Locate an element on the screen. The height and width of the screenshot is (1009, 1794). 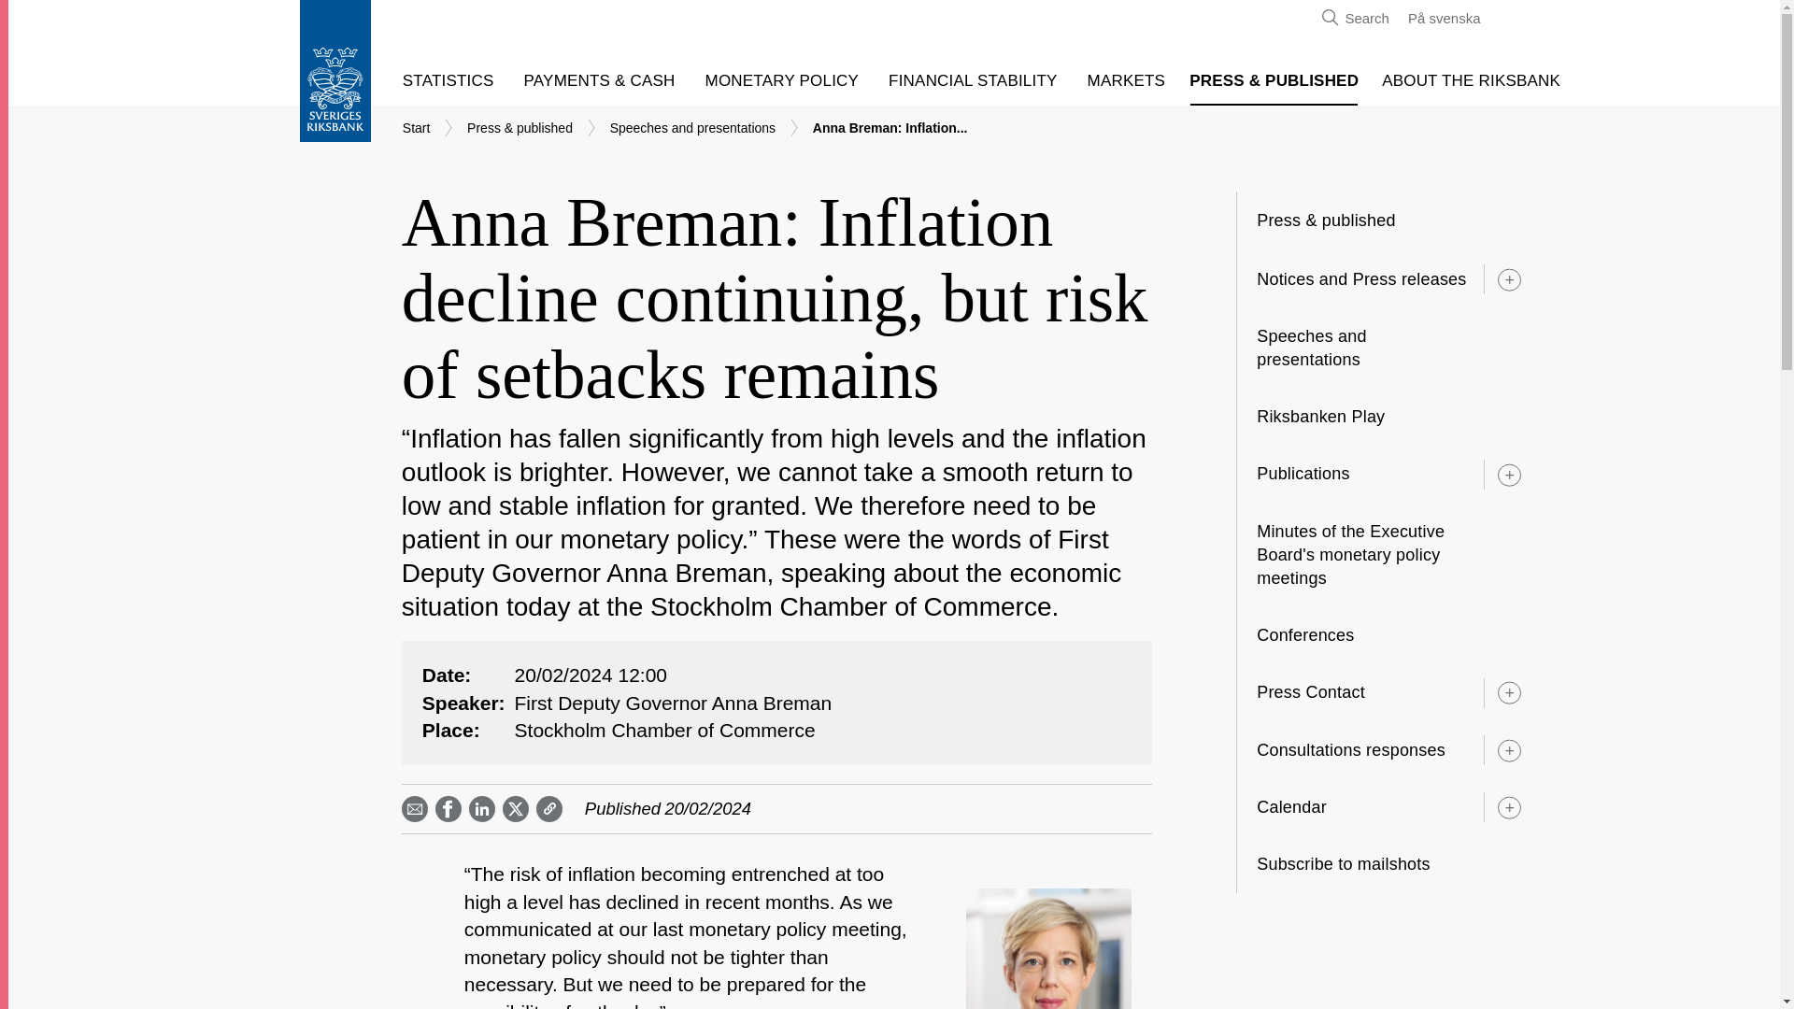
Riksbanken Play is located at coordinates (1340, 417).